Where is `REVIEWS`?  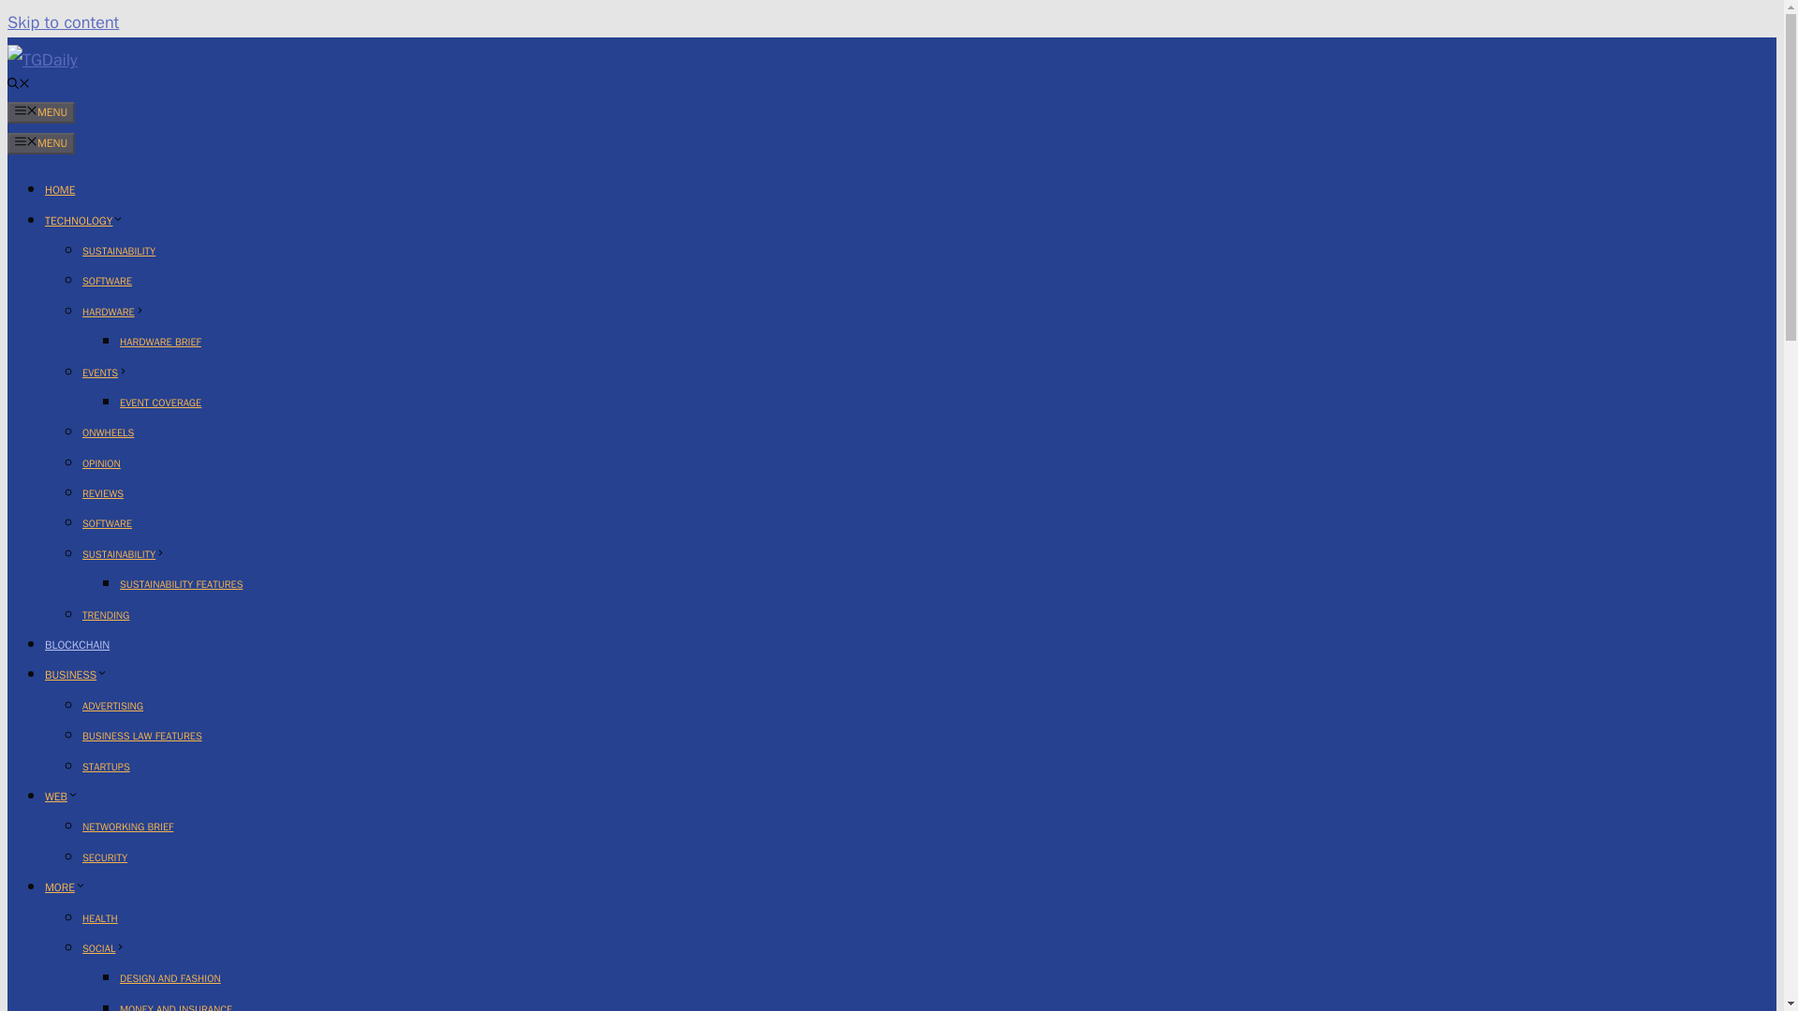 REVIEWS is located at coordinates (103, 492).